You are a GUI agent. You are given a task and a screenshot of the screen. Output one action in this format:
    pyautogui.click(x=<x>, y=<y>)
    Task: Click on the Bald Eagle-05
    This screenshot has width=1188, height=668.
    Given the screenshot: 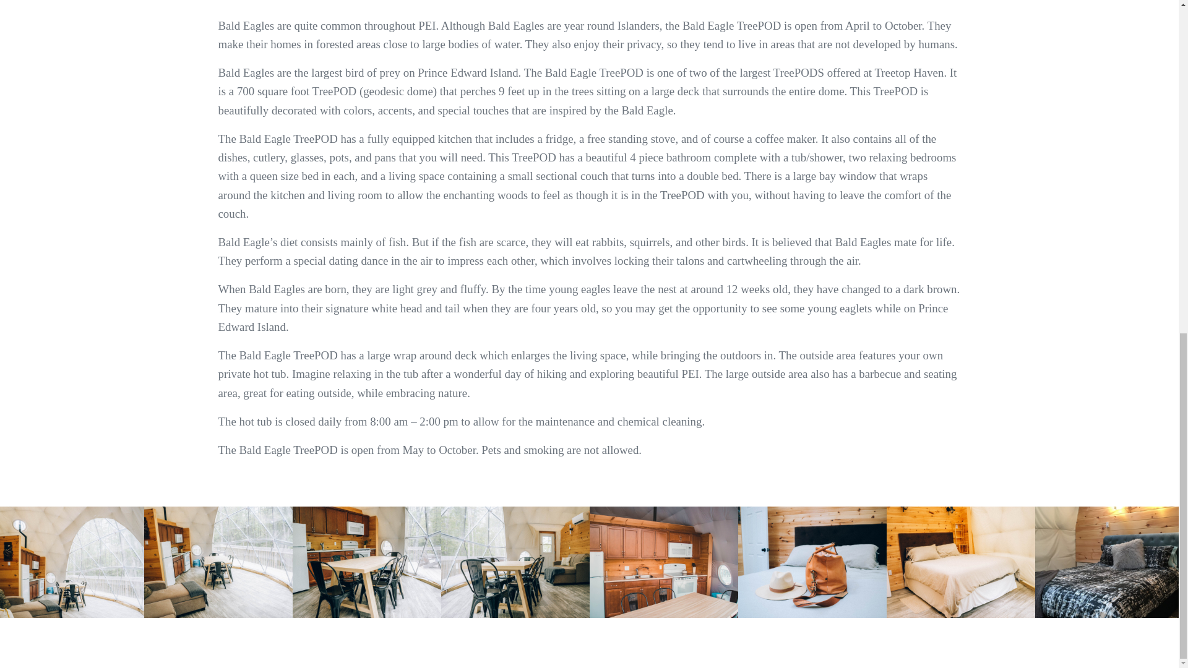 What is the action you would take?
    pyautogui.click(x=366, y=562)
    